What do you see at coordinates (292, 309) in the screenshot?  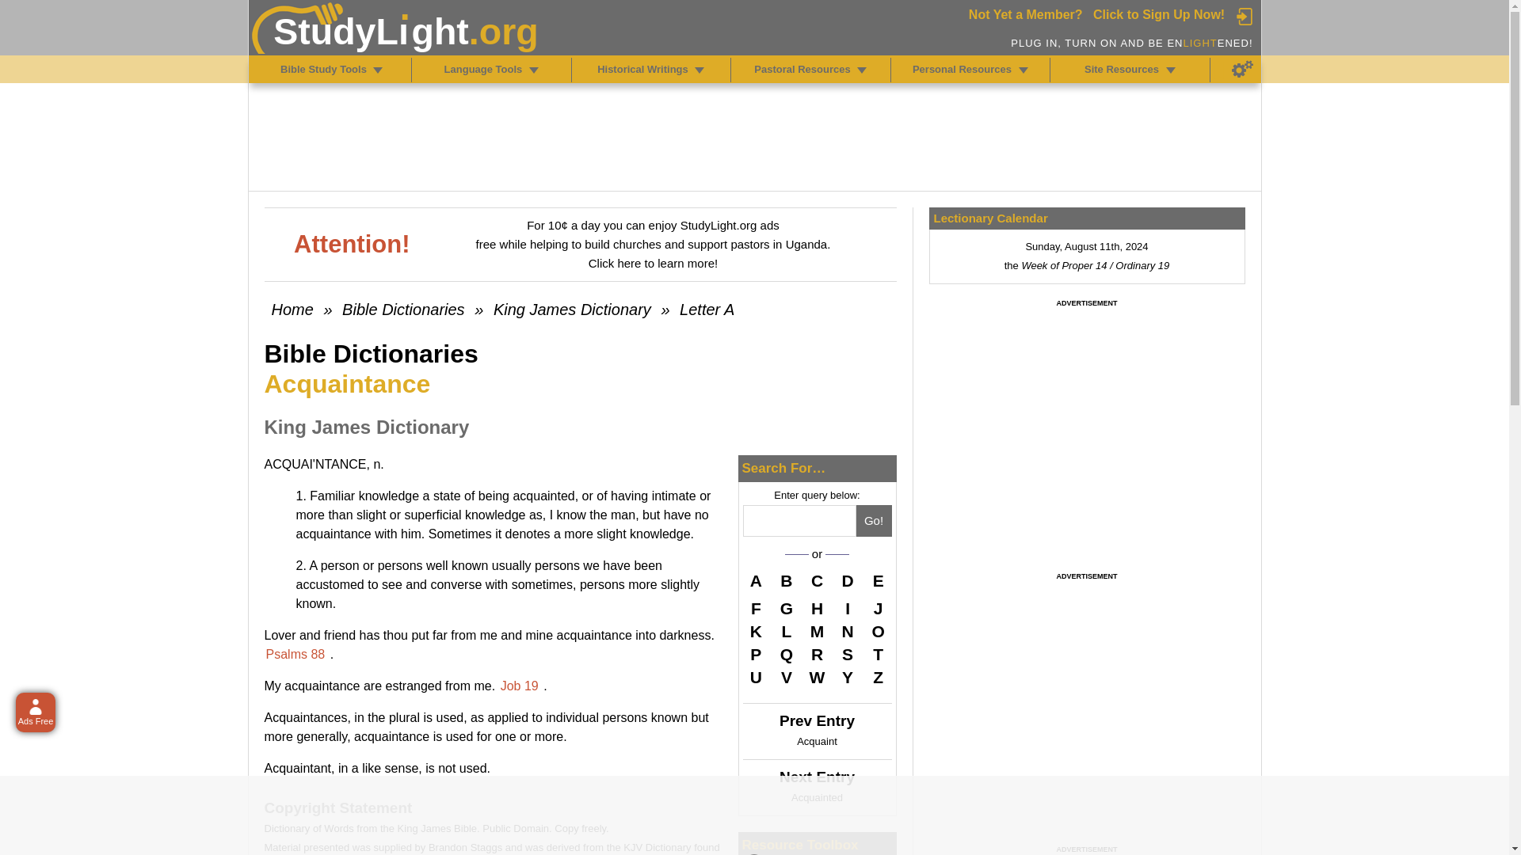 I see `Home` at bounding box center [292, 309].